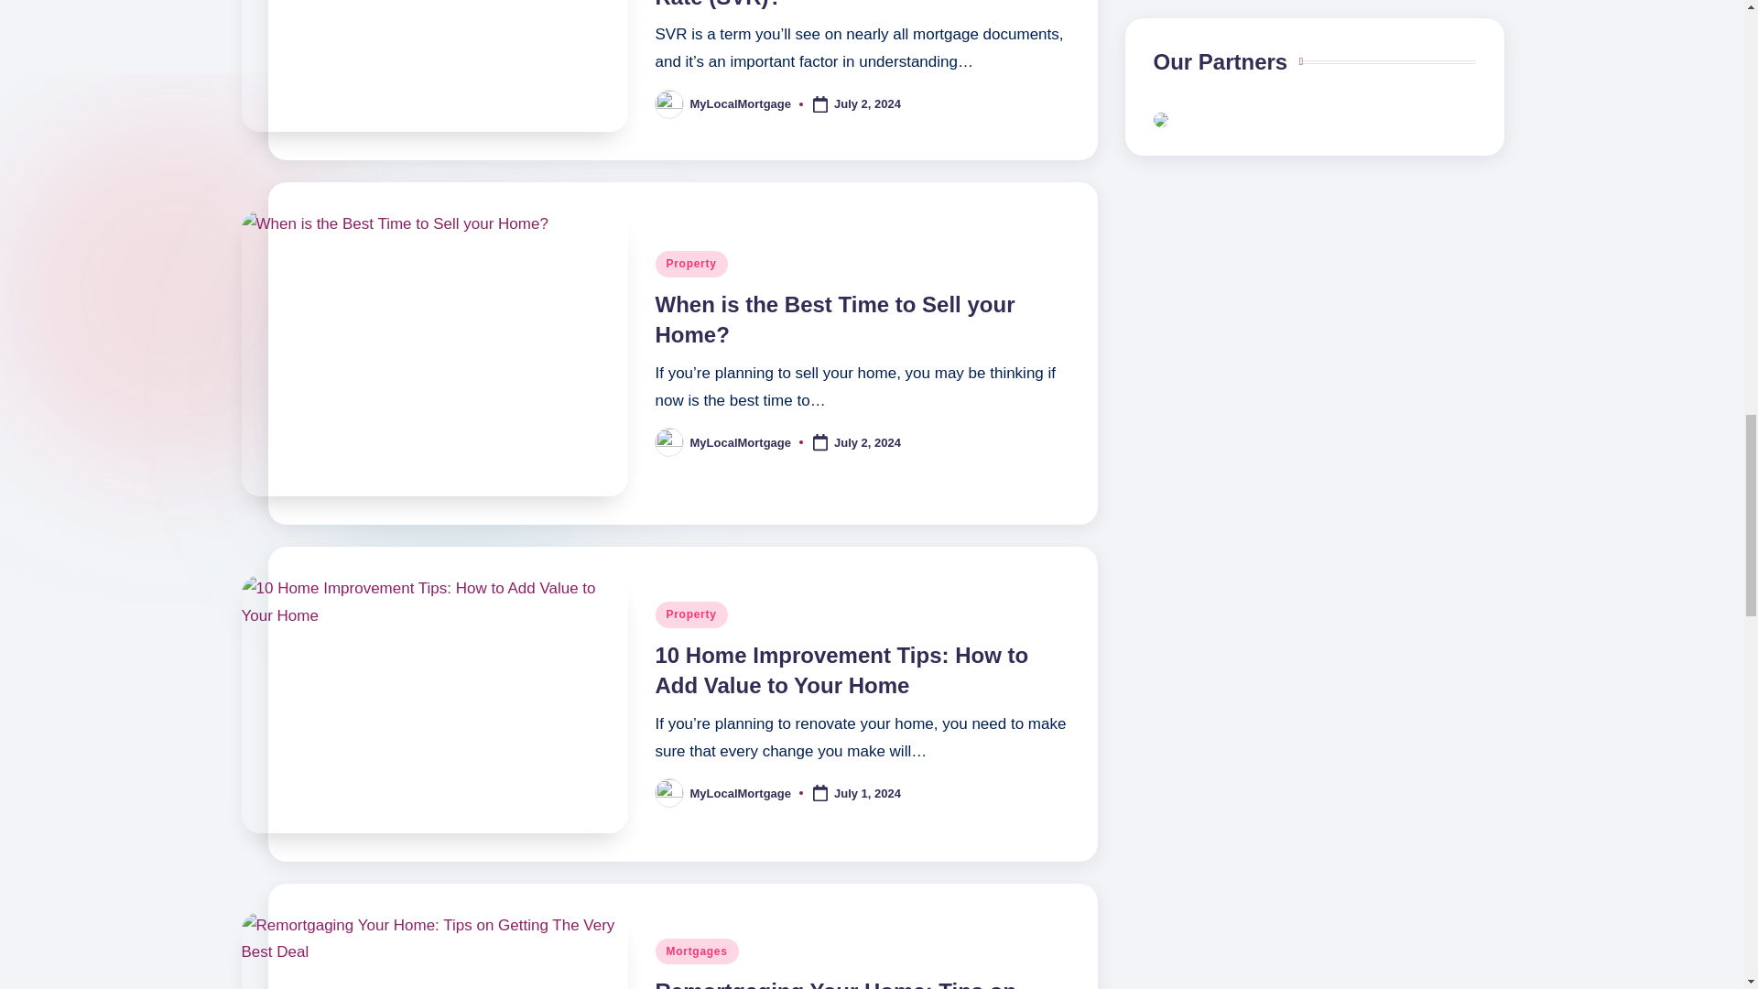  Describe the element at coordinates (742, 103) in the screenshot. I see `View all posts by MyLocalMortgage` at that location.